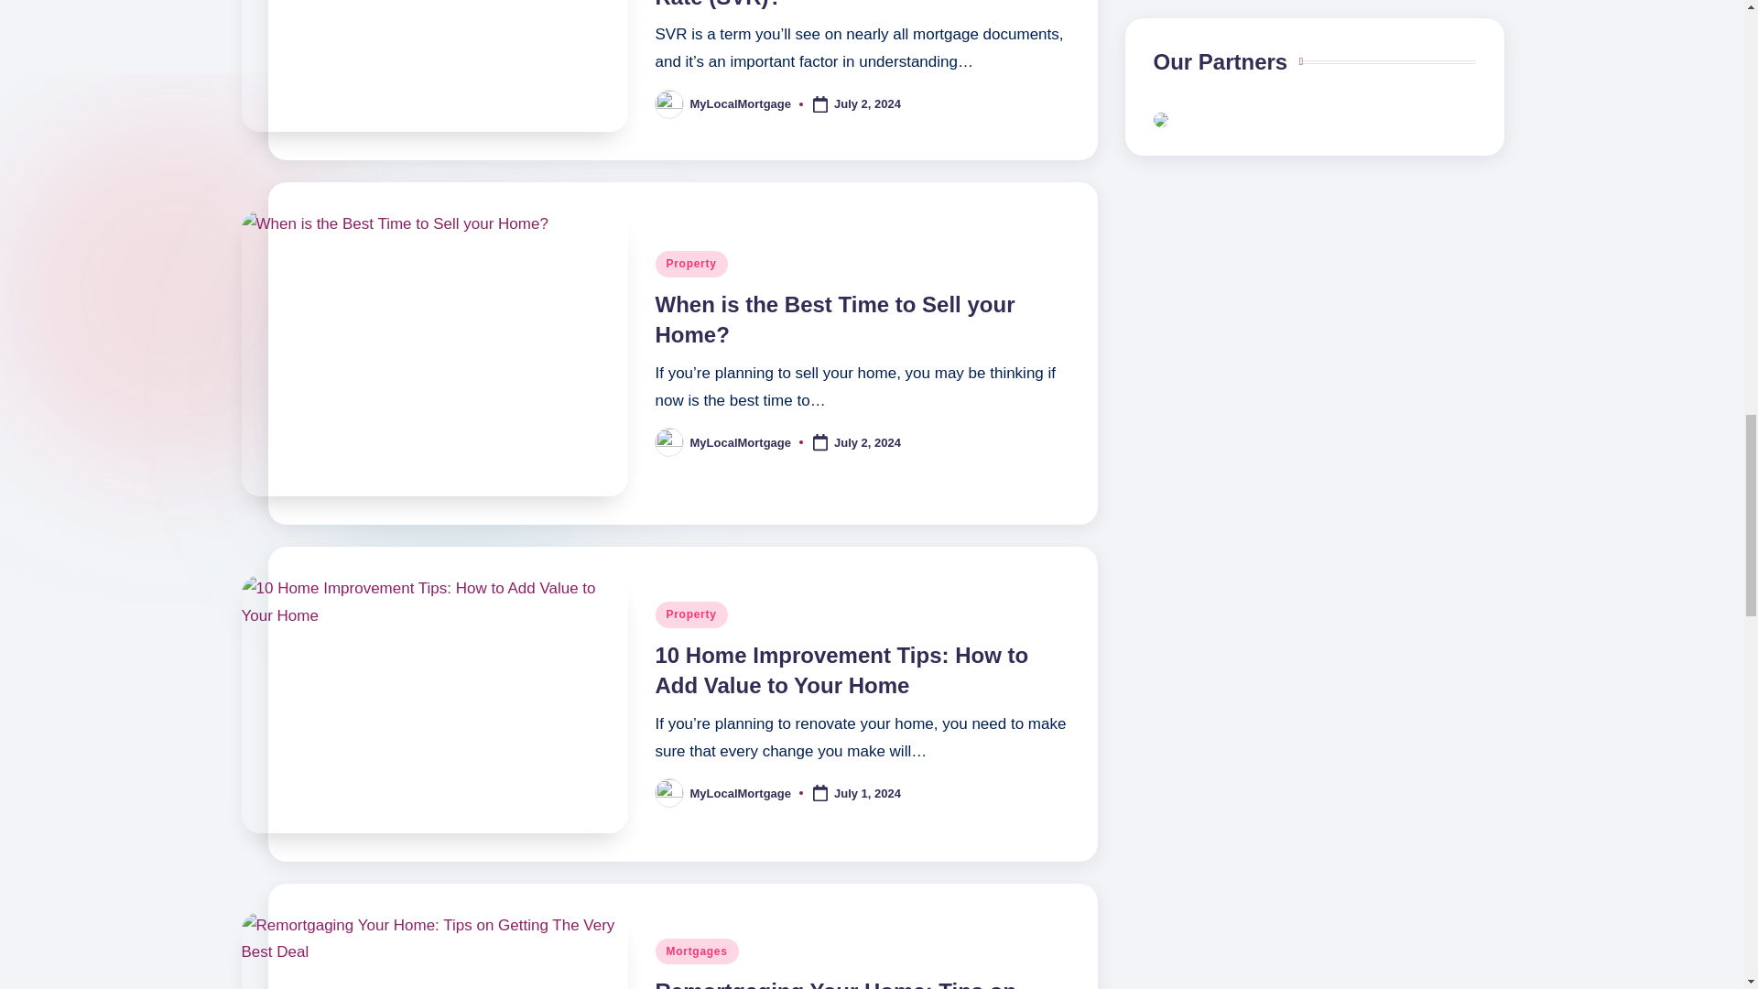  Describe the element at coordinates (742, 103) in the screenshot. I see `View all posts by MyLocalMortgage` at that location.